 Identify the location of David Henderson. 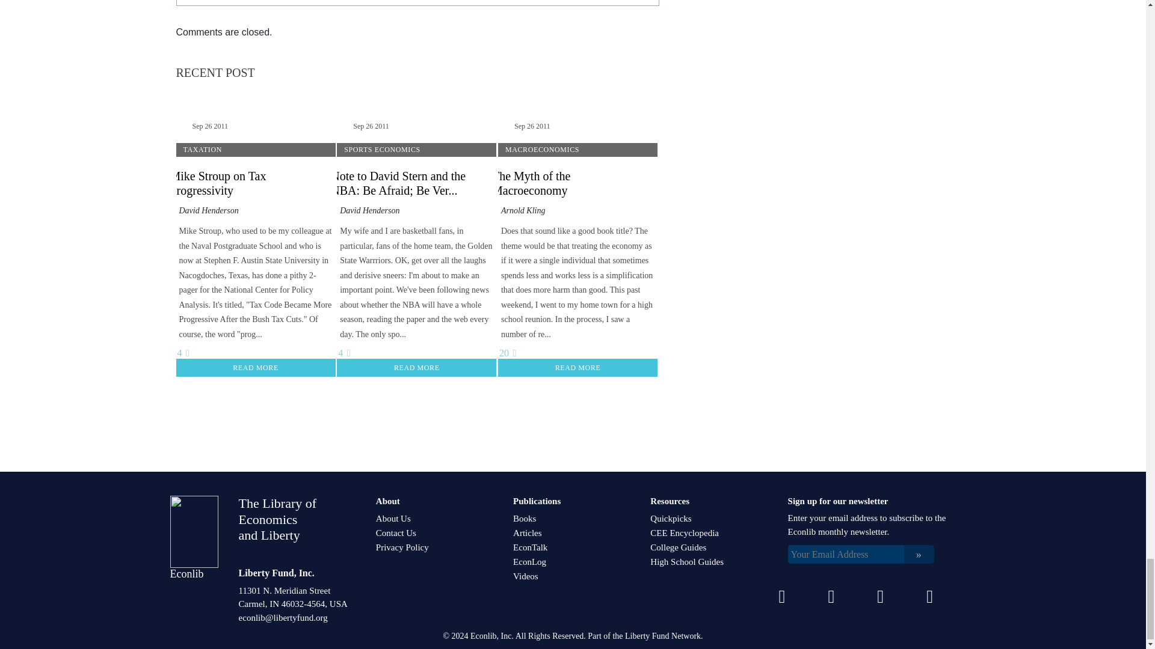
(369, 210).